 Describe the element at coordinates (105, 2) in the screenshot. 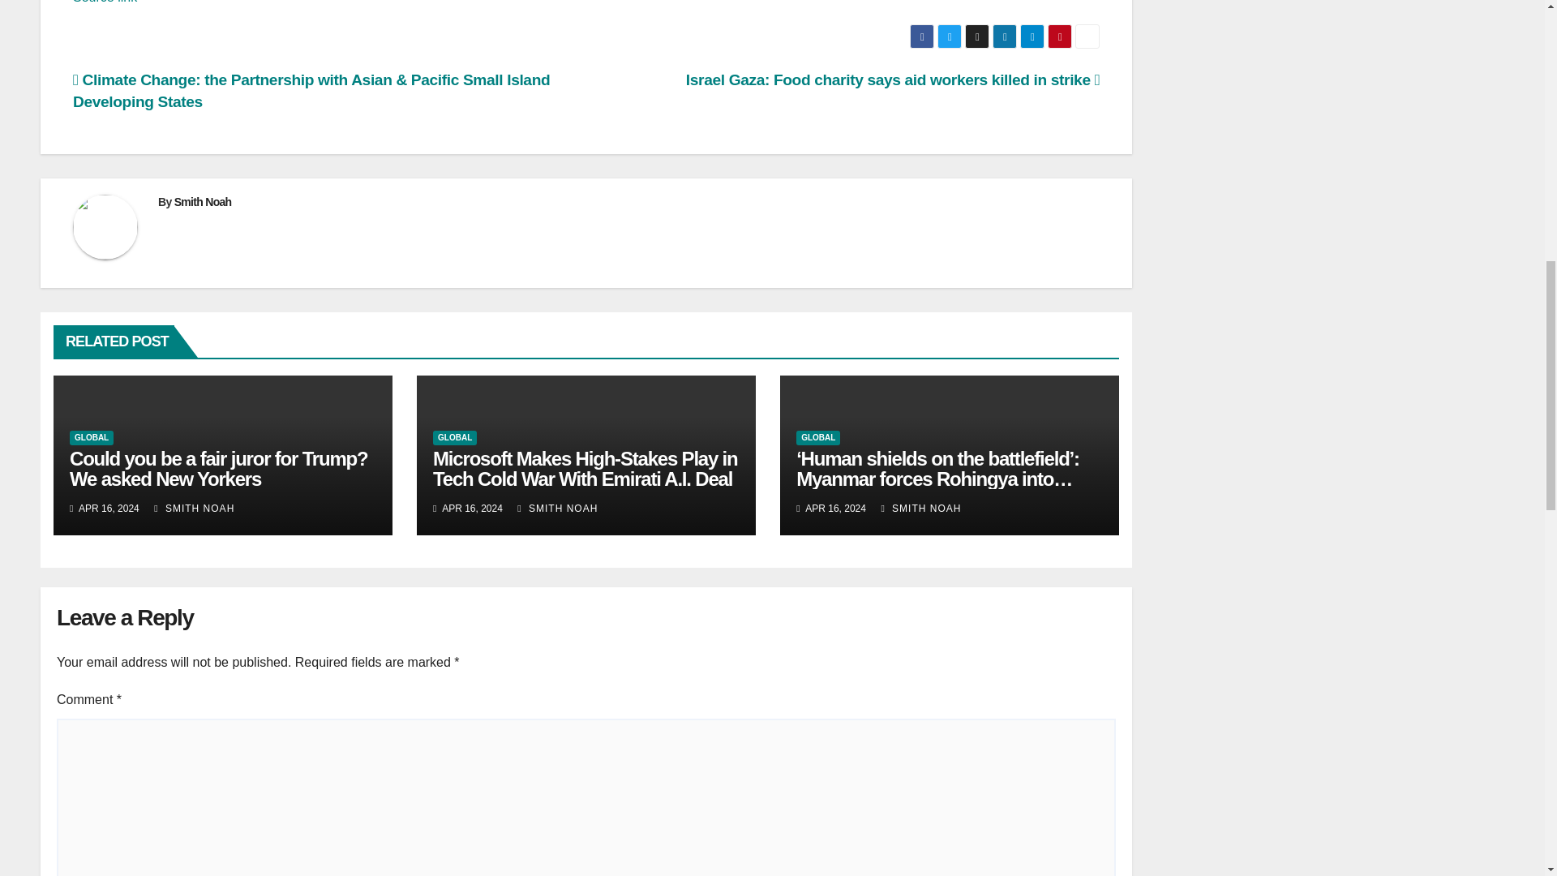

I see `Source link` at that location.